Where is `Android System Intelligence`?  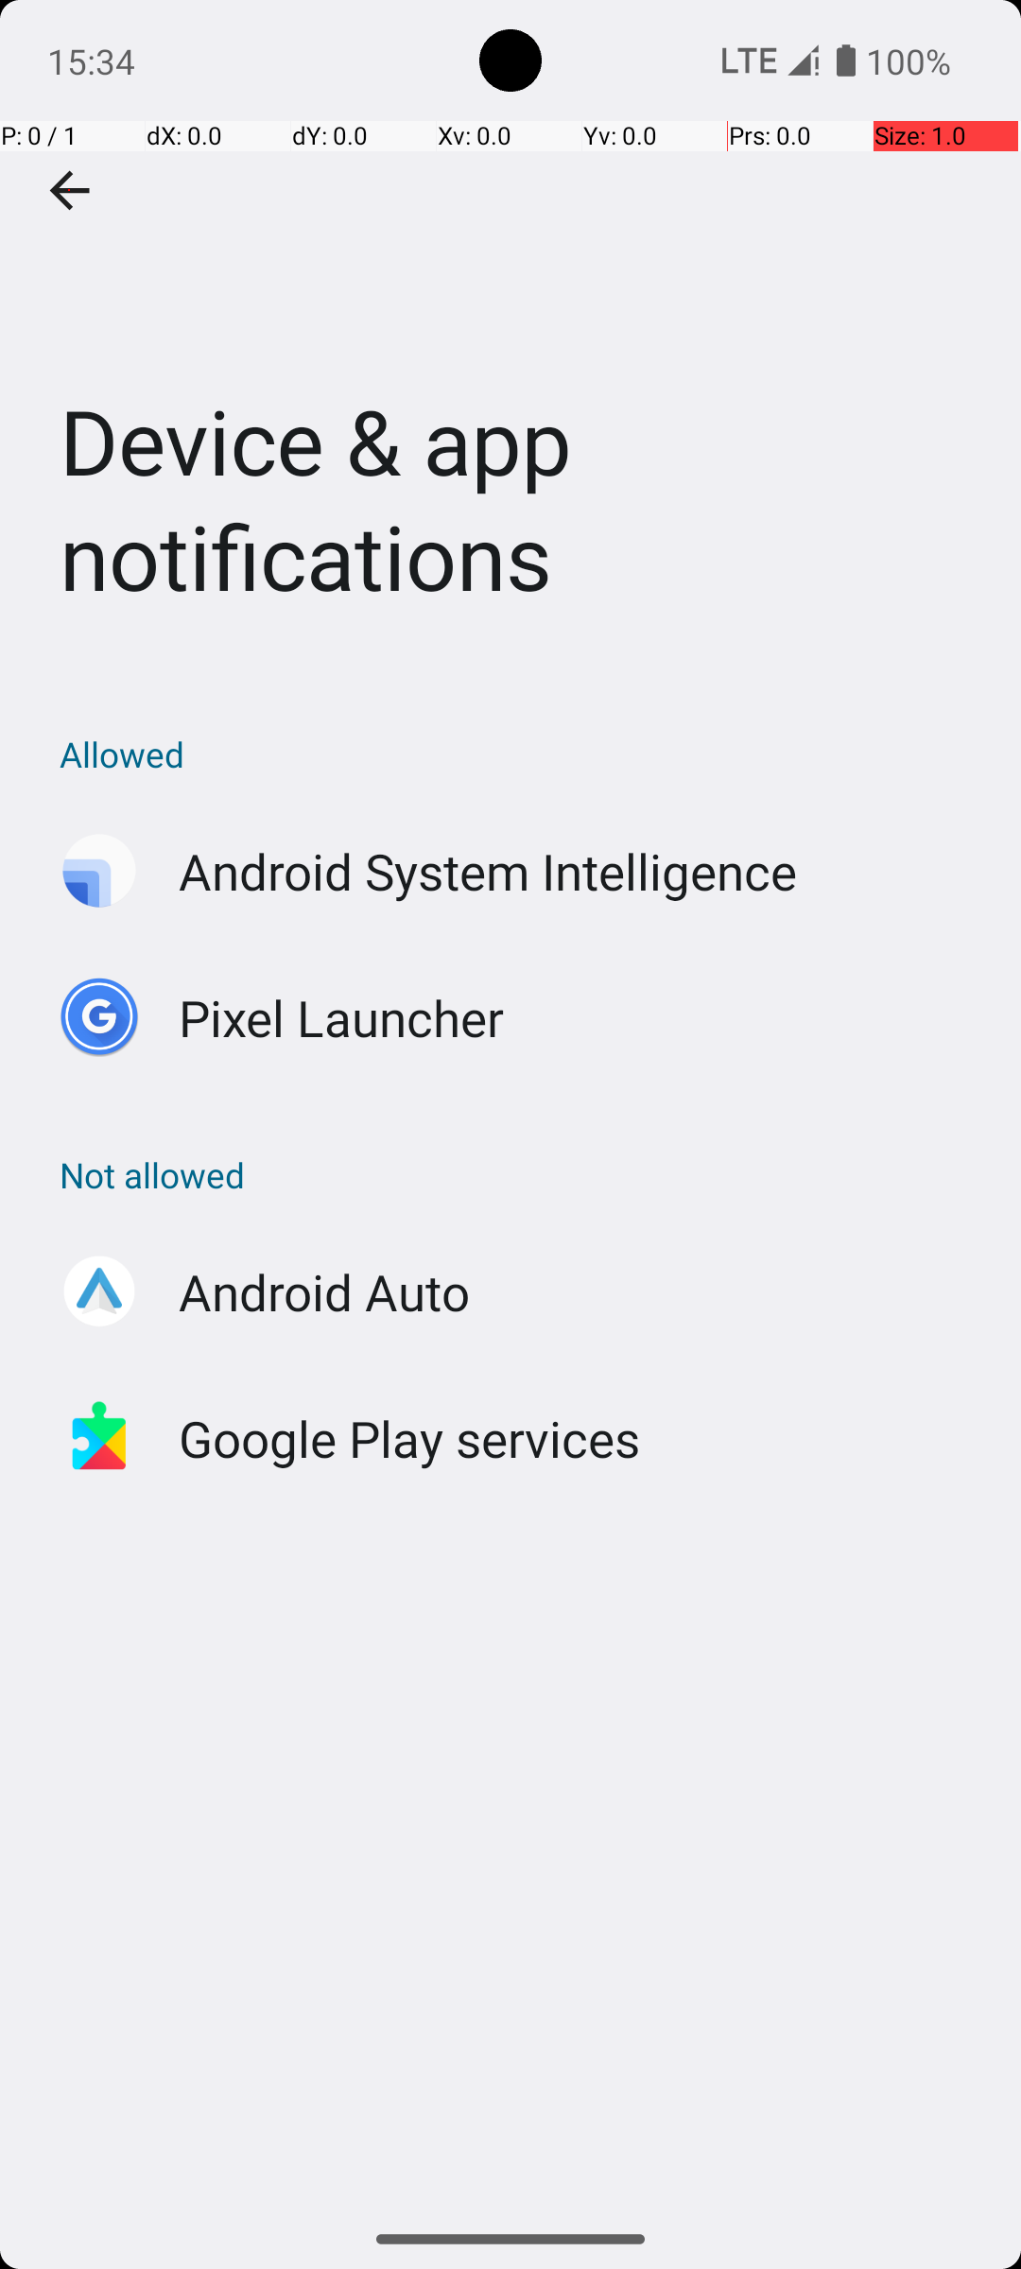 Android System Intelligence is located at coordinates (488, 872).